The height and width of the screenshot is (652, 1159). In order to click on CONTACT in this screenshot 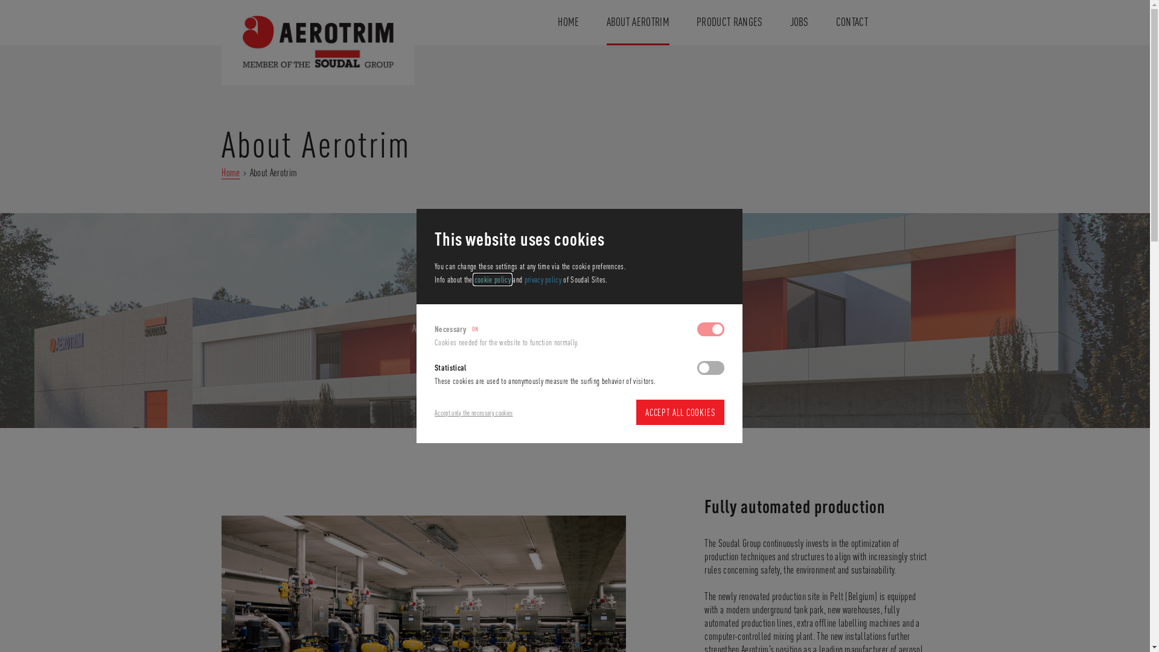, I will do `click(852, 23)`.